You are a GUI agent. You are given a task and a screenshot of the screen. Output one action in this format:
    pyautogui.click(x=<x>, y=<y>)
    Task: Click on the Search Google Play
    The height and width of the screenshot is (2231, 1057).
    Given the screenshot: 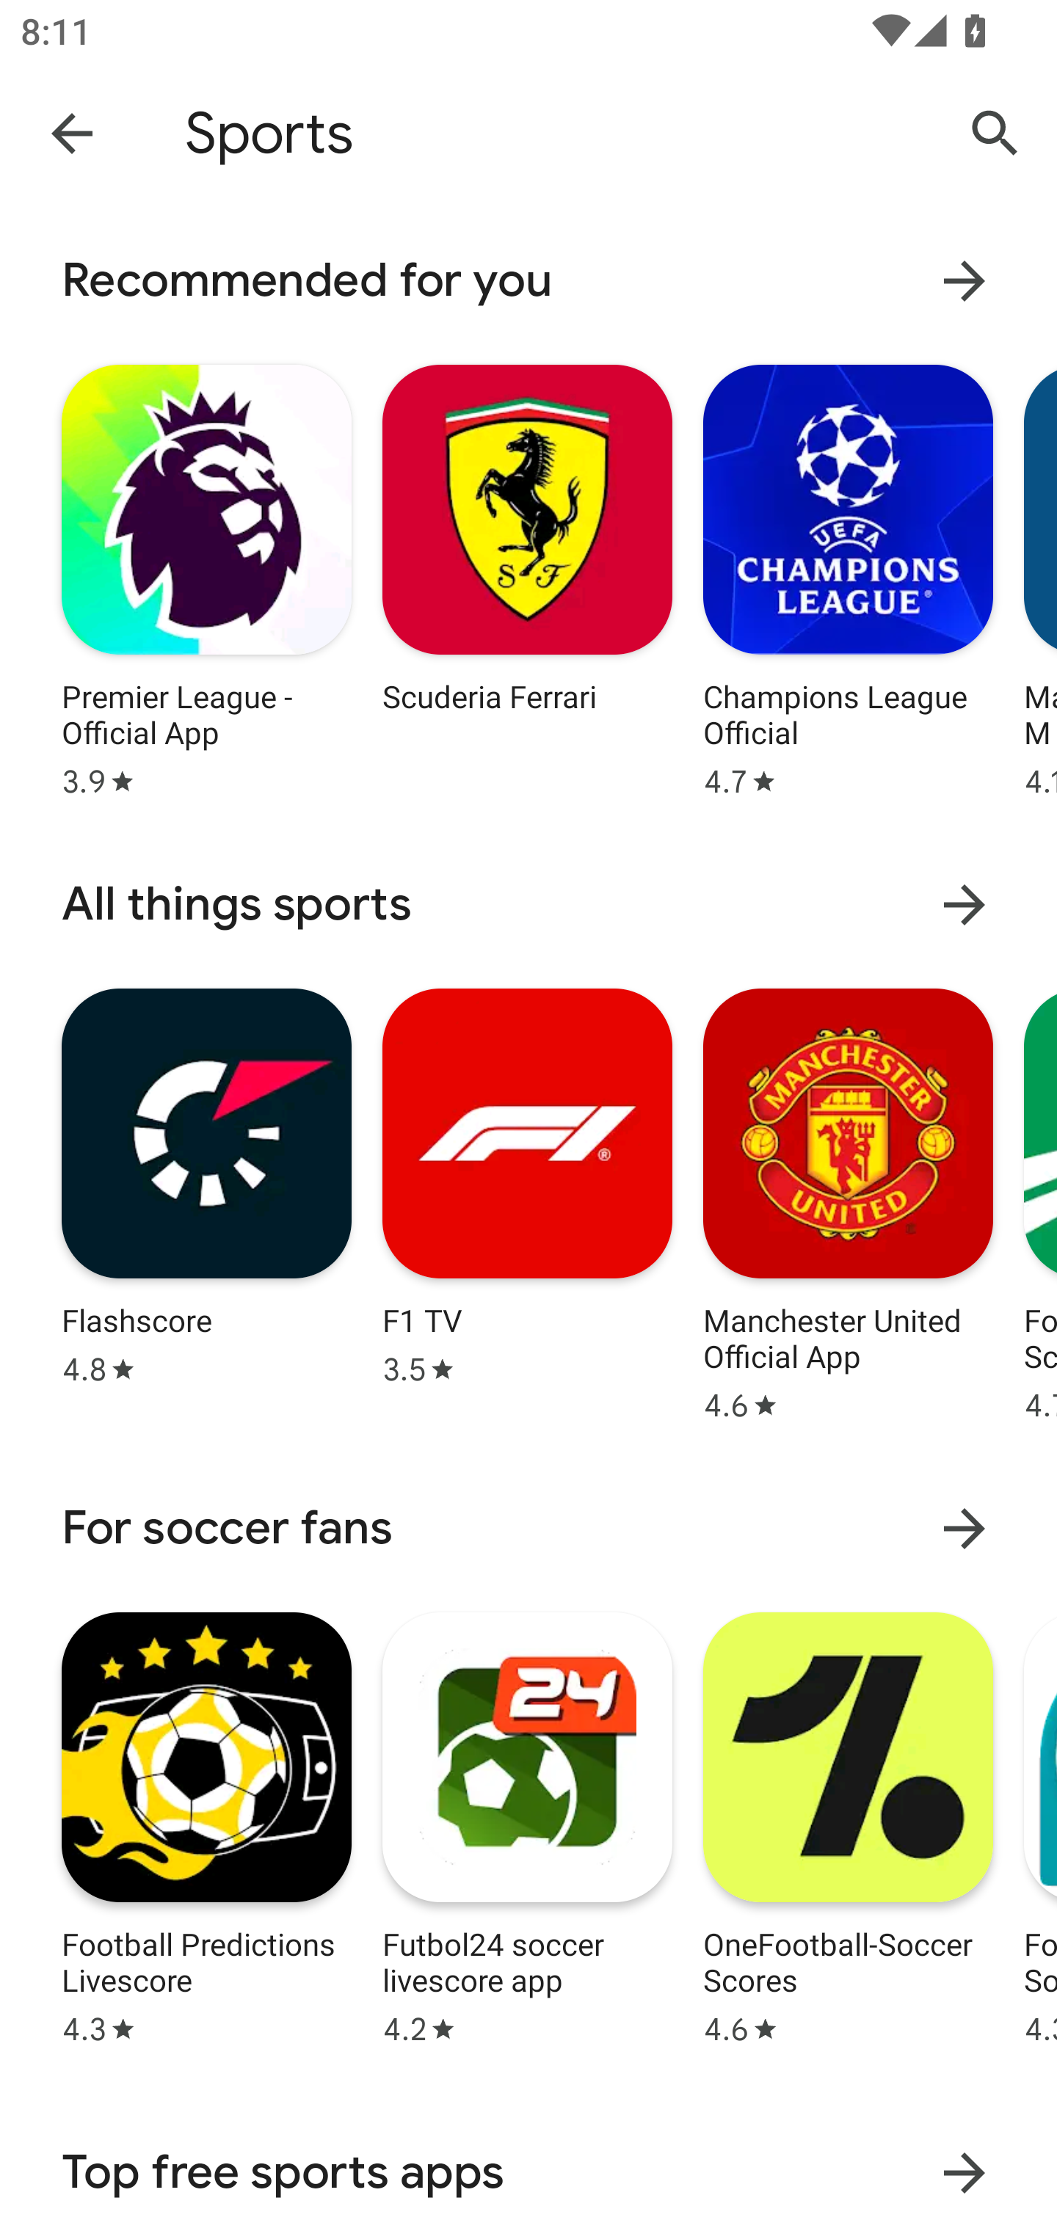 What is the action you would take?
    pyautogui.click(x=995, y=134)
    